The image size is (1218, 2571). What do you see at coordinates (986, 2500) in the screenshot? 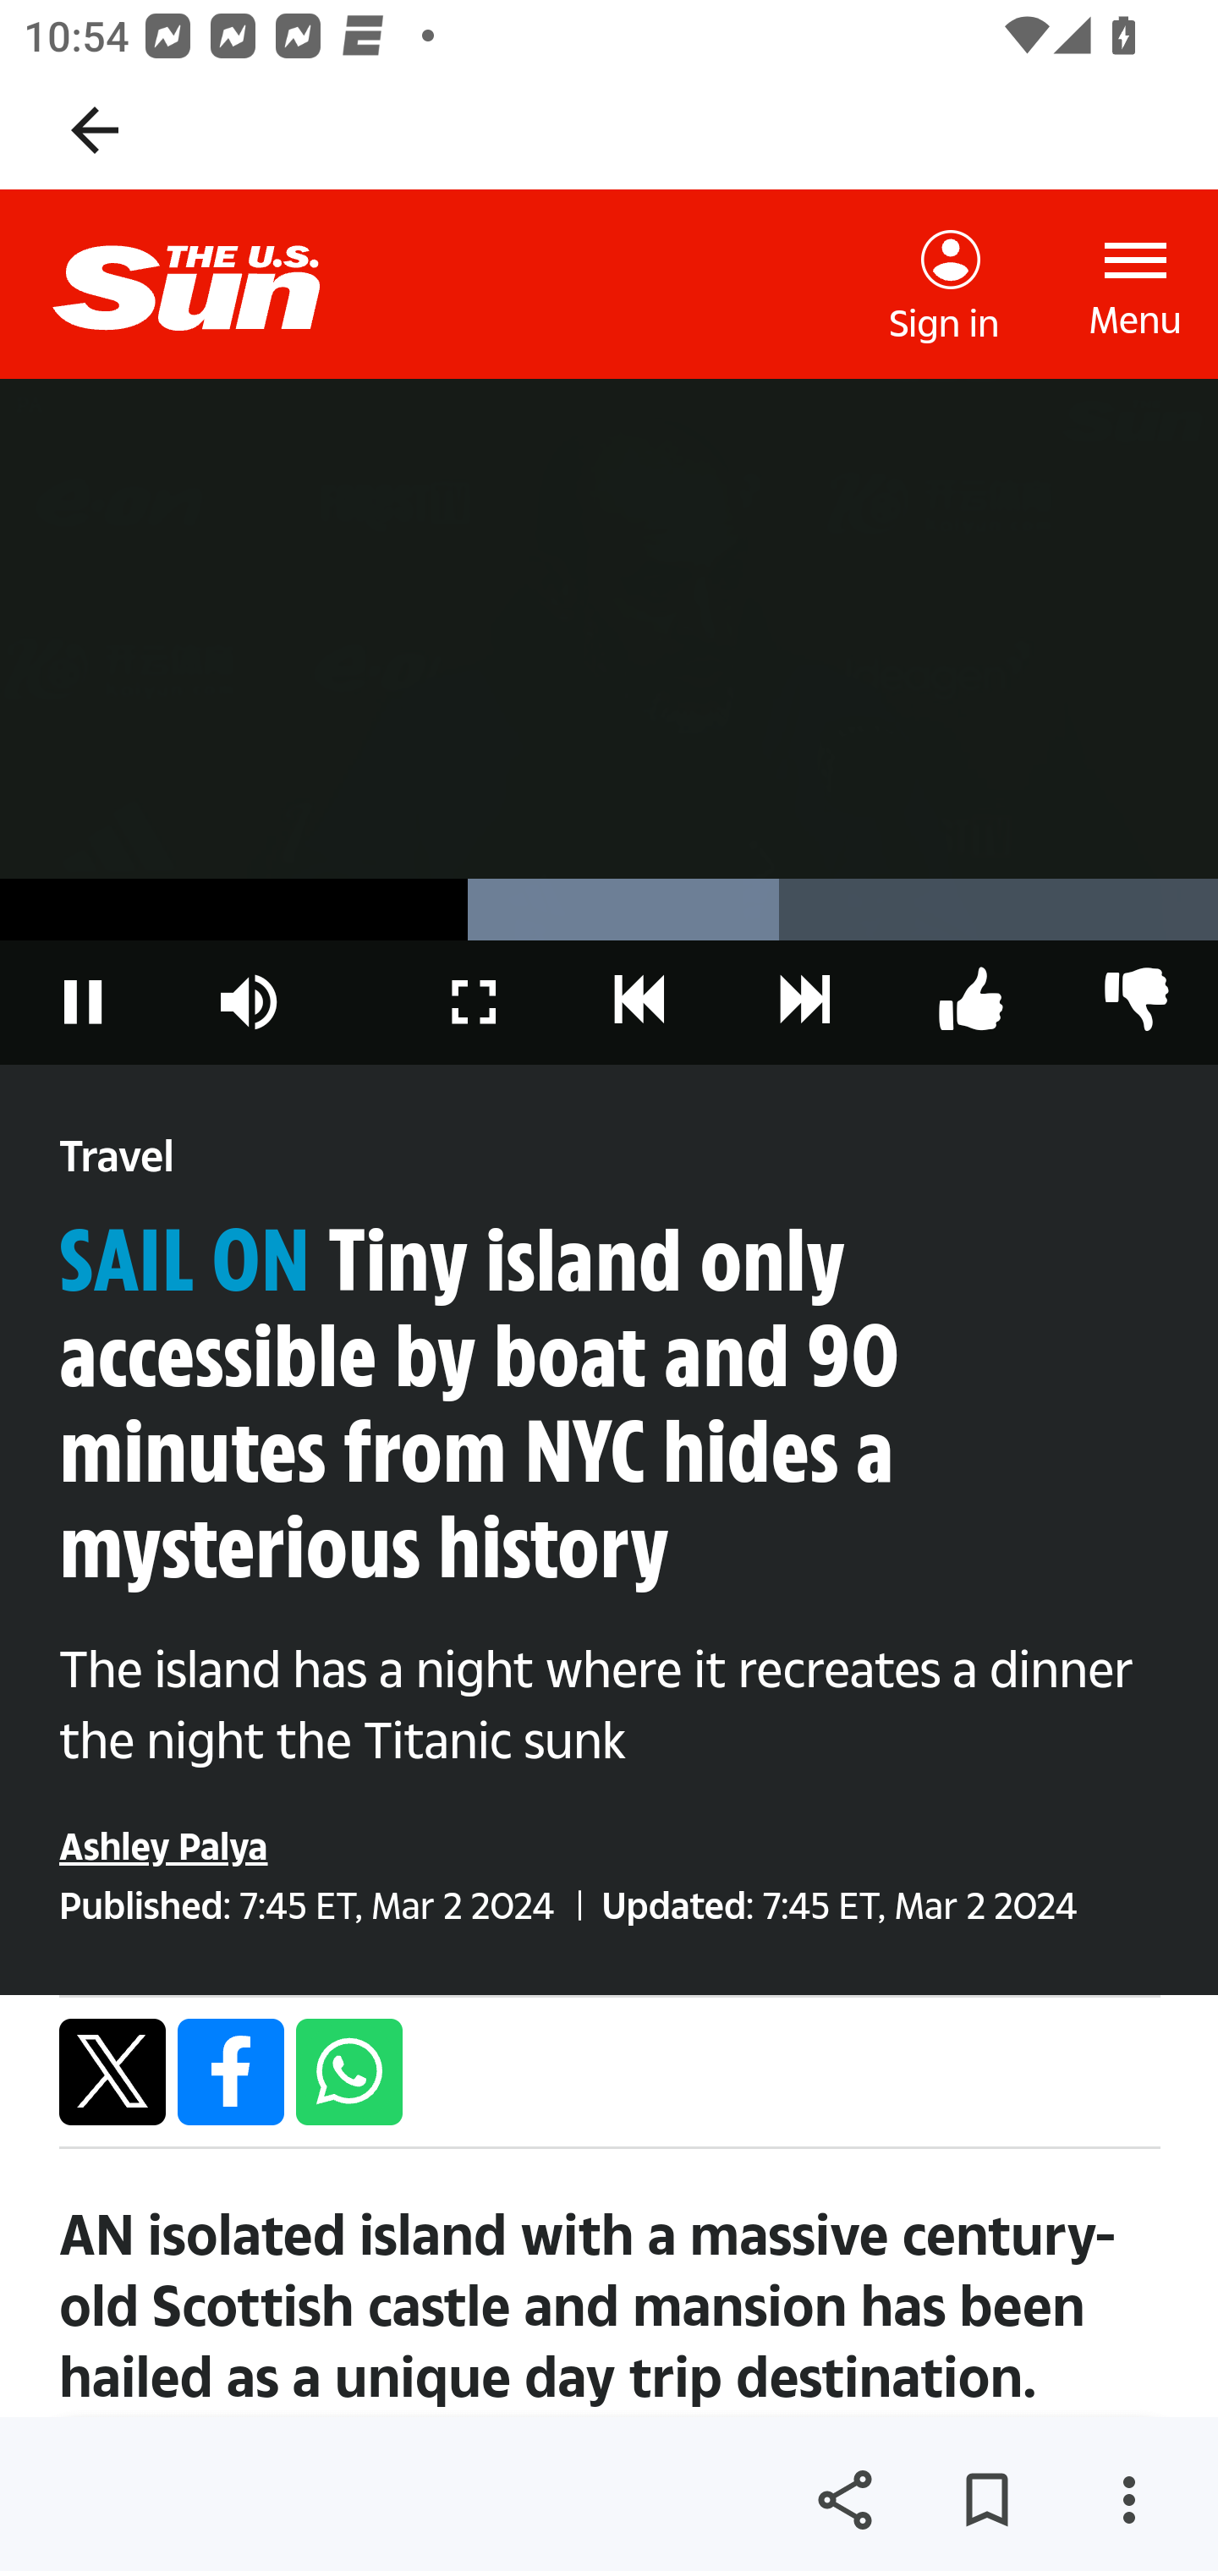
I see `Save for later` at bounding box center [986, 2500].